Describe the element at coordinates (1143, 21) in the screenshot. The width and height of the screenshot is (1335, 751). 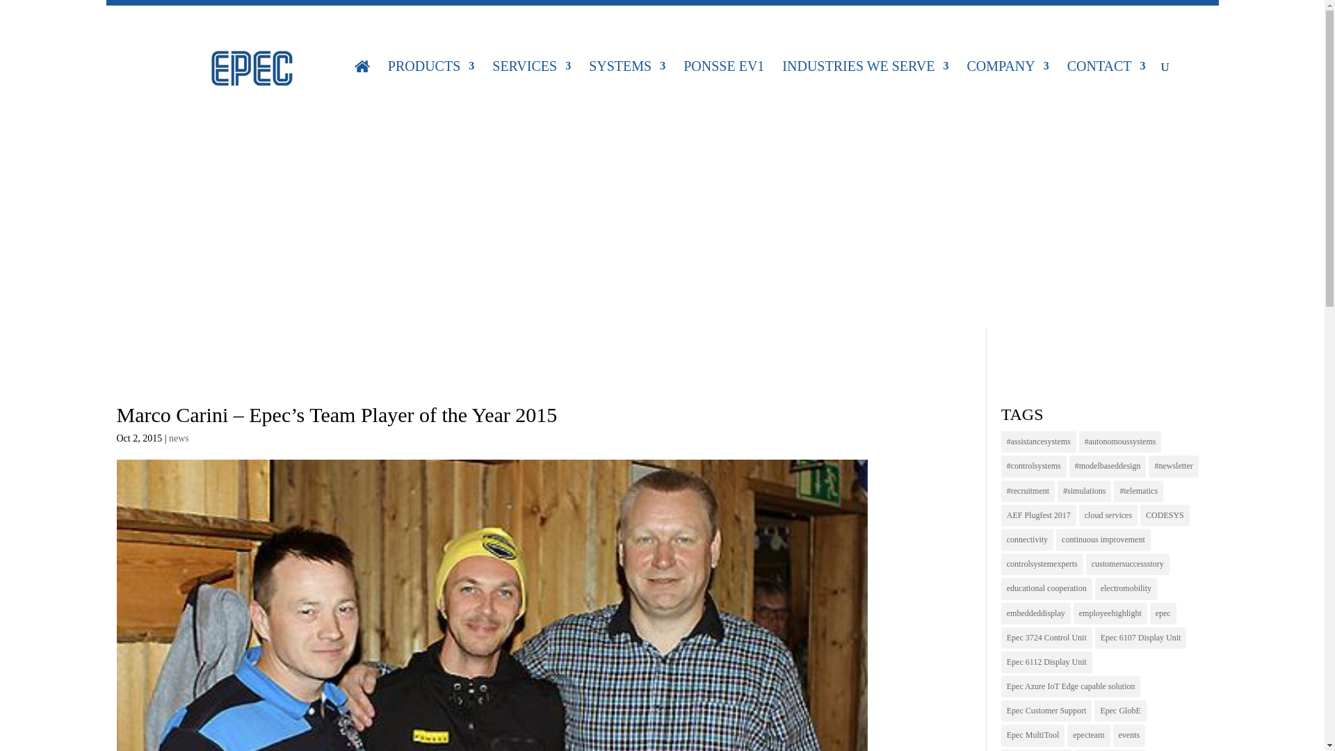
I see `EPEC RECRUITMENTS` at that location.